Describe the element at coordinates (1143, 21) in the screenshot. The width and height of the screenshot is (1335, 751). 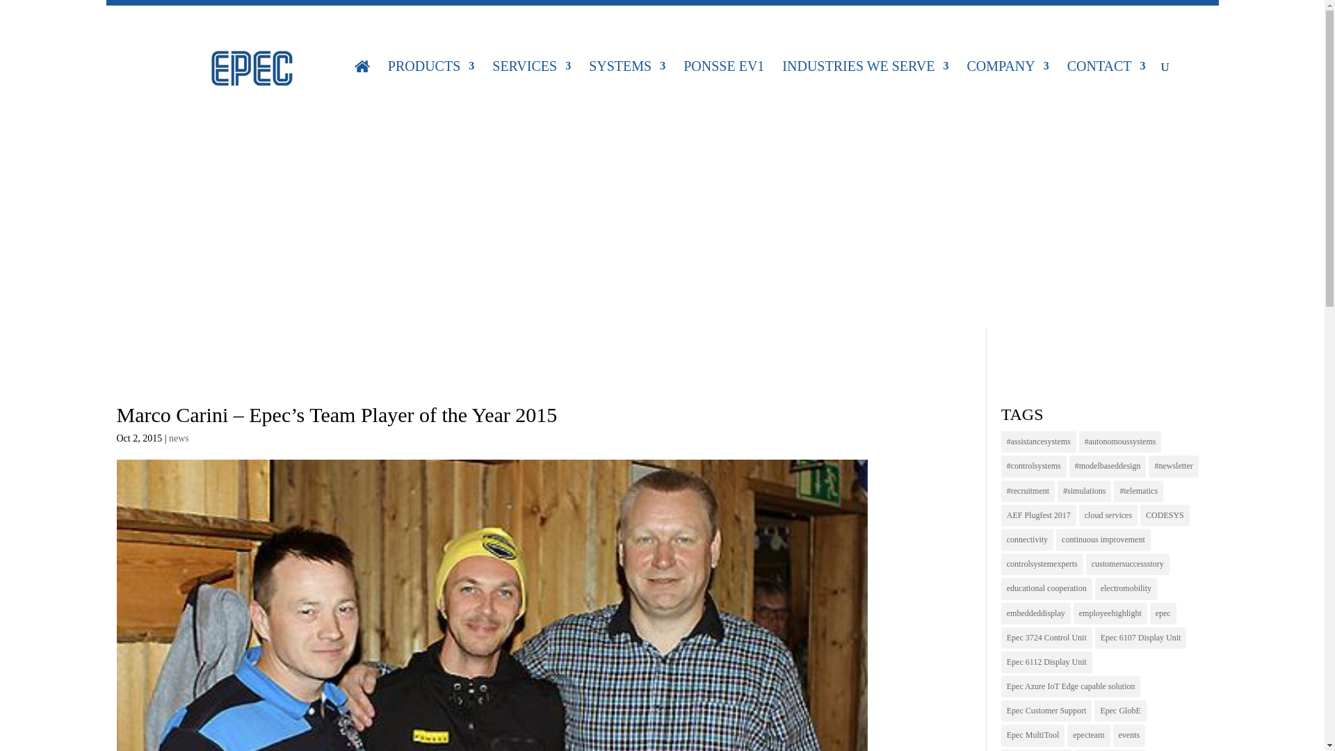
I see `EPEC RECRUITMENTS` at that location.